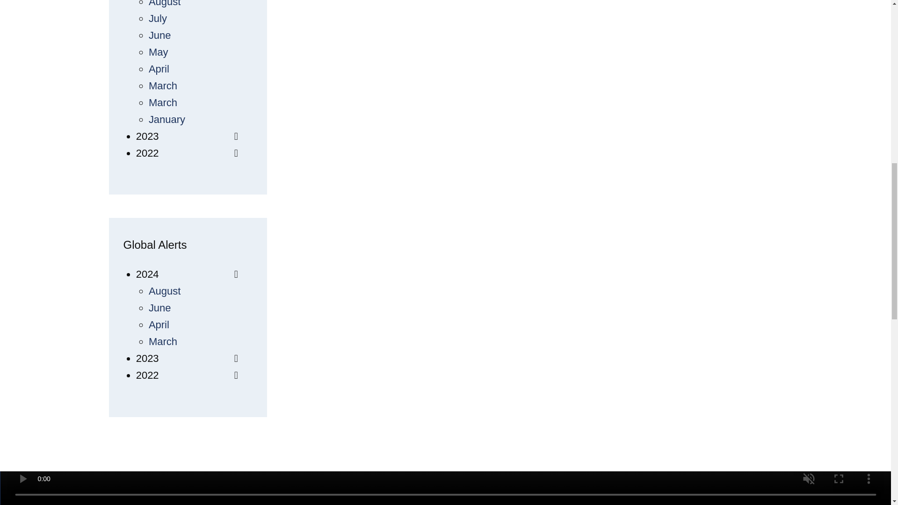 This screenshot has width=898, height=505. What do you see at coordinates (163, 103) in the screenshot?
I see `March` at bounding box center [163, 103].